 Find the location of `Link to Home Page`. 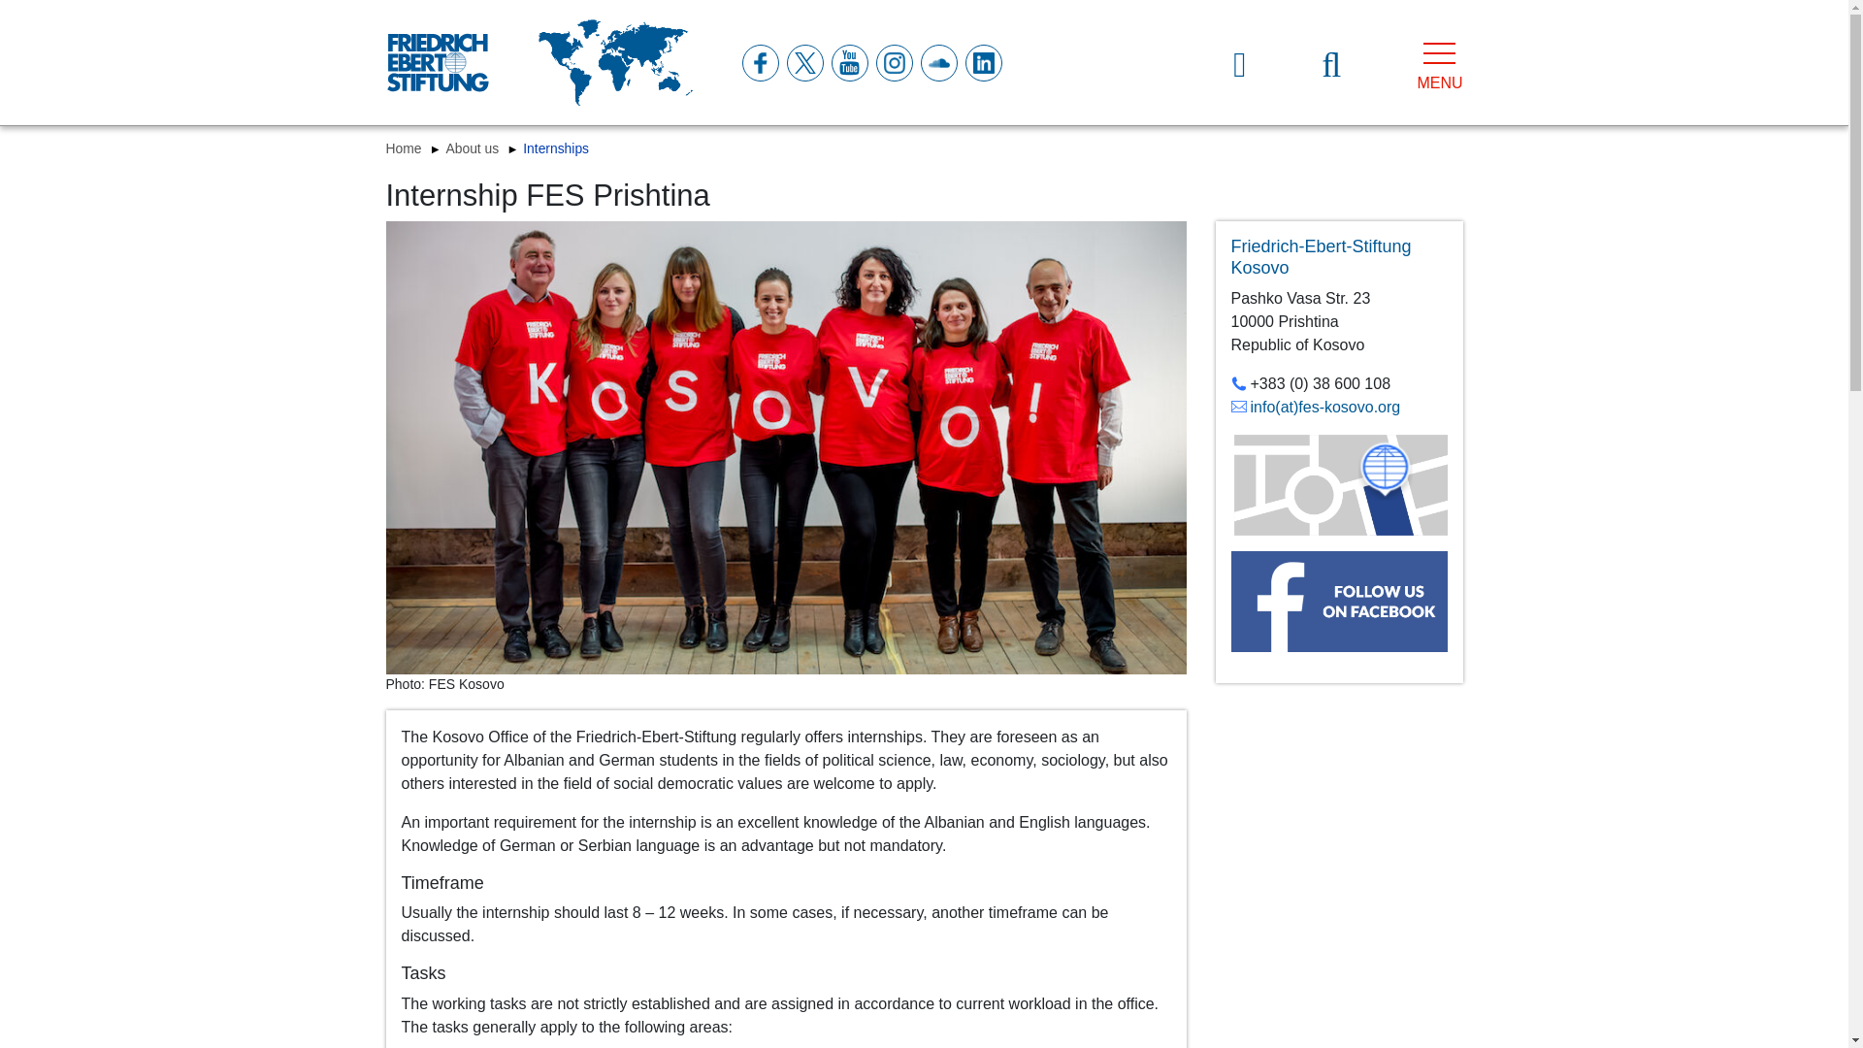

Link to Home Page is located at coordinates (437, 62).